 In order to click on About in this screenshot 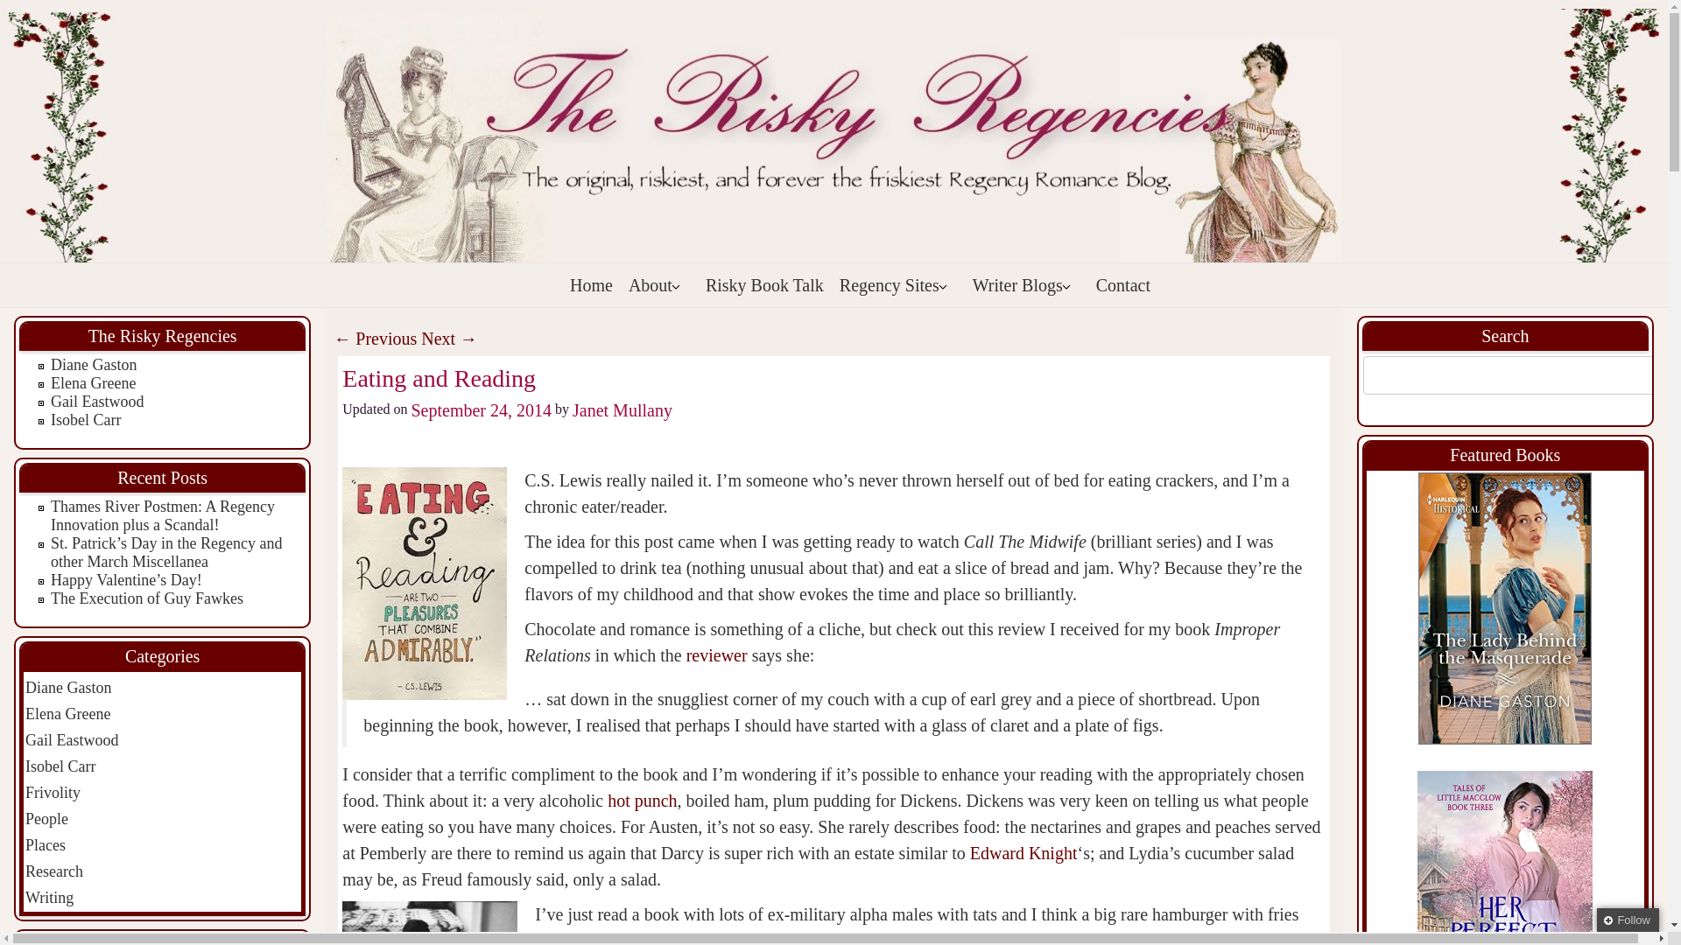, I will do `click(658, 285)`.